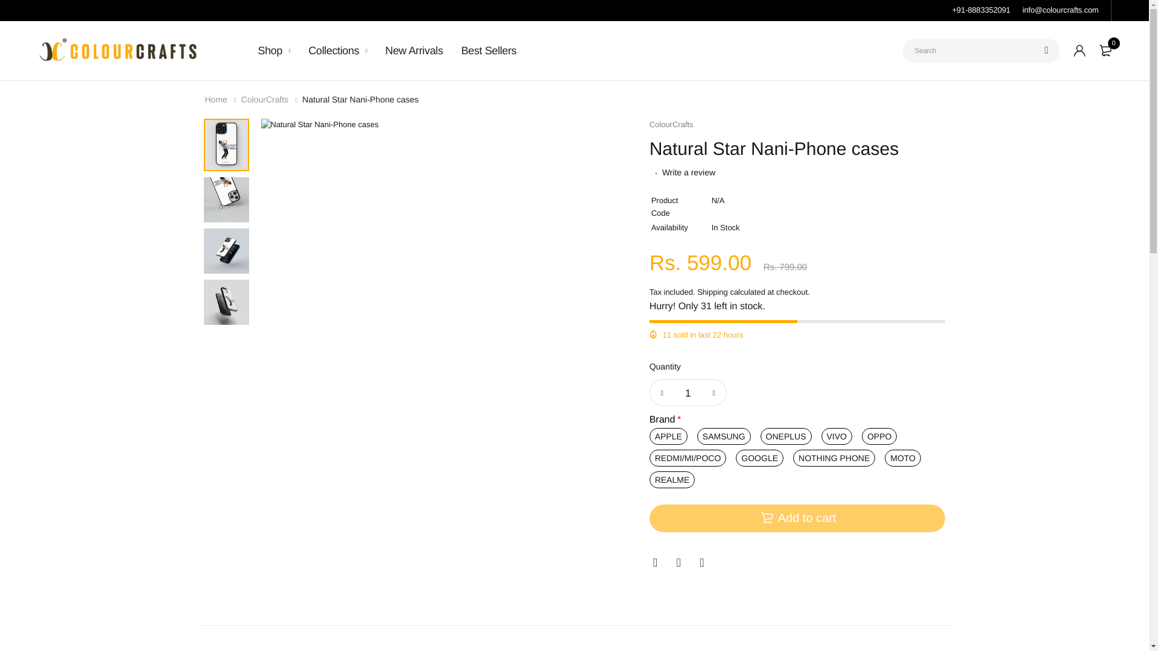 This screenshot has height=651, width=1158. What do you see at coordinates (688, 393) in the screenshot?
I see `1` at bounding box center [688, 393].